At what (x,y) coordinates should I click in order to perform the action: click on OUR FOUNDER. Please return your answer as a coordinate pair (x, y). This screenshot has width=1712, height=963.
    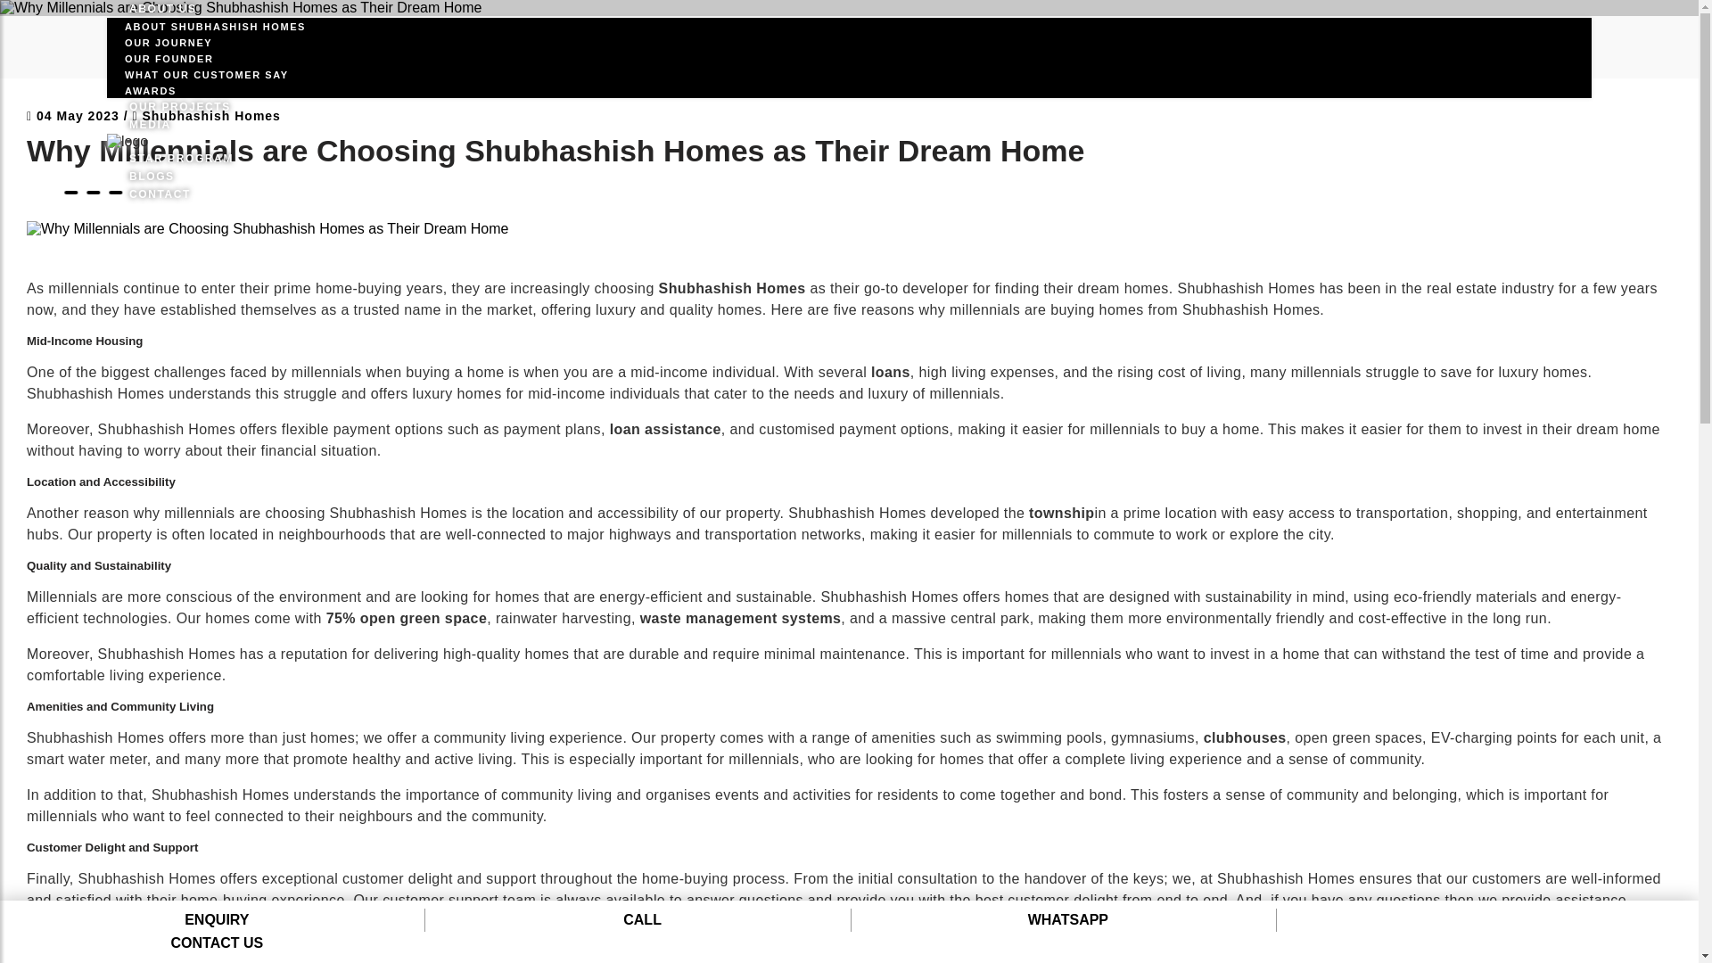
    Looking at the image, I should click on (169, 59).